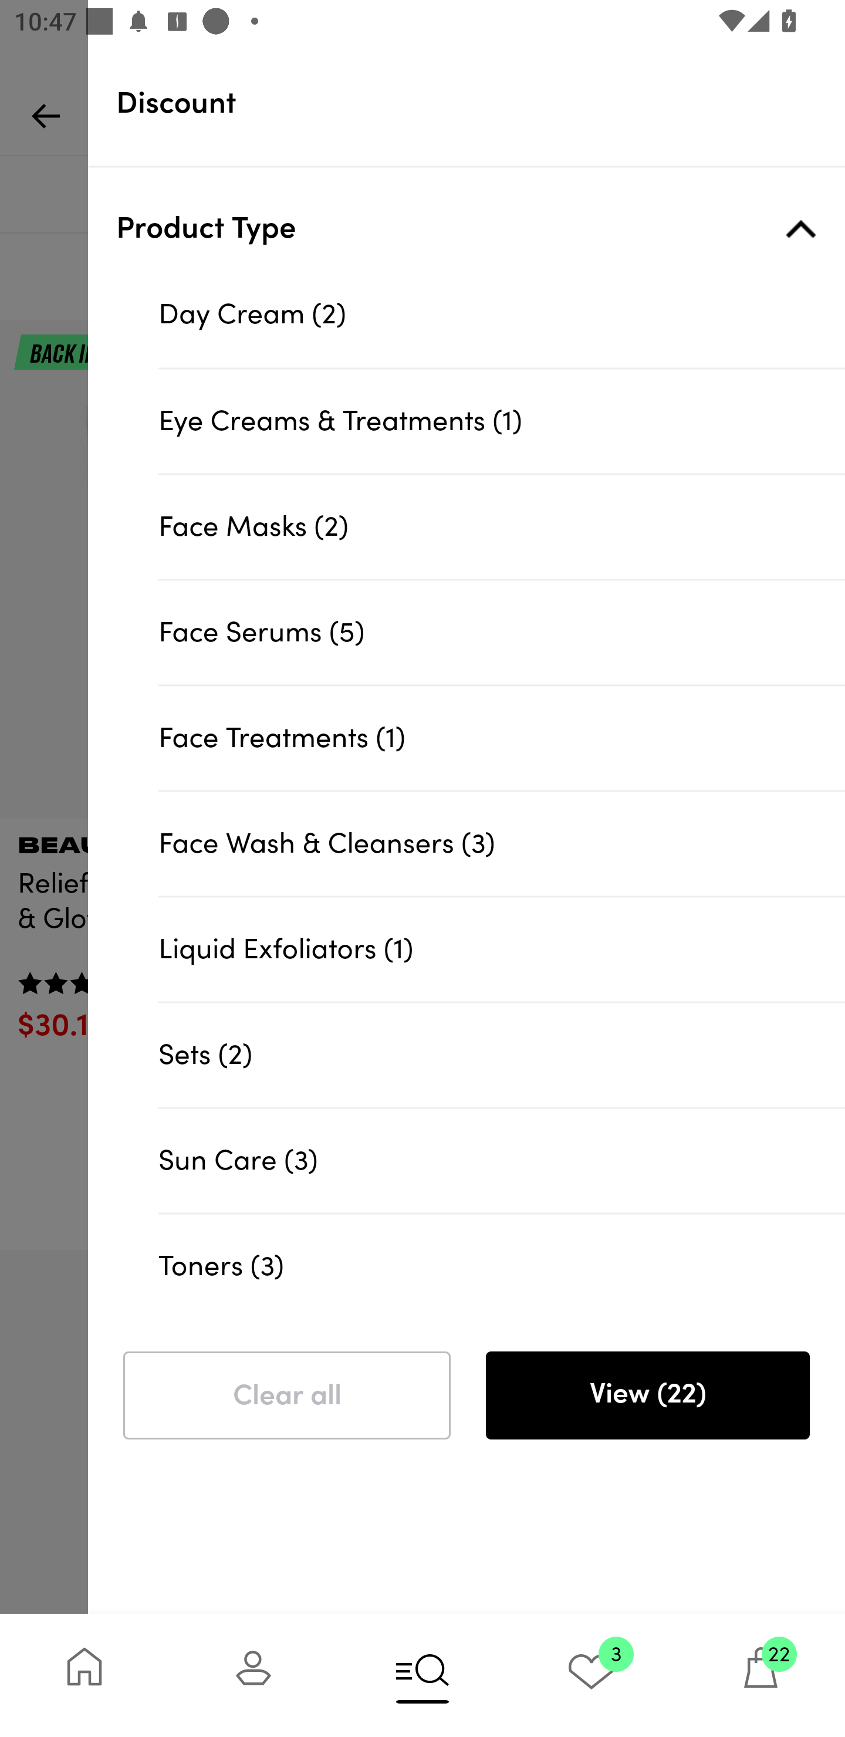  What do you see at coordinates (591, 1675) in the screenshot?
I see `3` at bounding box center [591, 1675].